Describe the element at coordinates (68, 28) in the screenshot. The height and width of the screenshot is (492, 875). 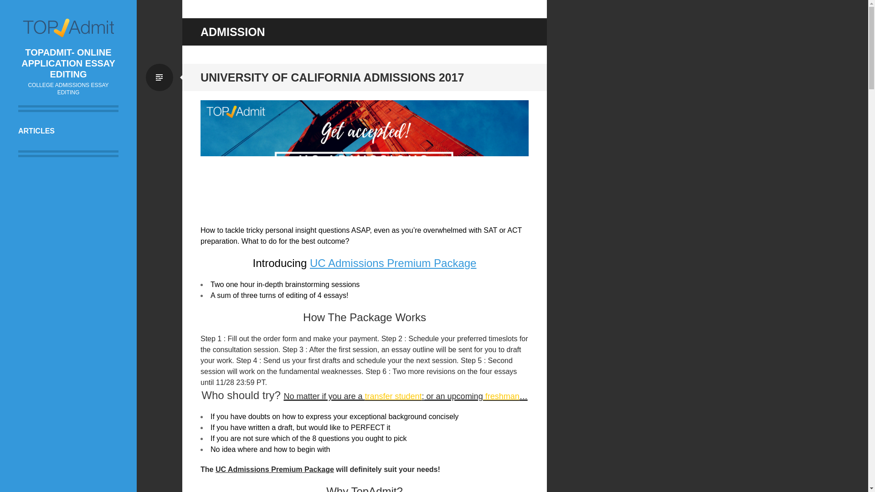
I see `TopAdmit- Online Application Essay Editing` at that location.